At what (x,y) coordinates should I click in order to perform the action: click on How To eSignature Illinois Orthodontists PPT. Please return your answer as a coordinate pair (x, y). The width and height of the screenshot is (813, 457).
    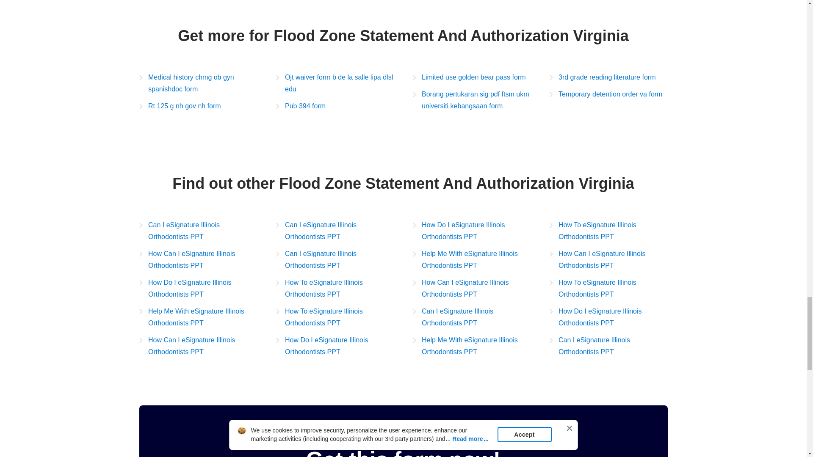
    Looking at the image, I should click on (335, 317).